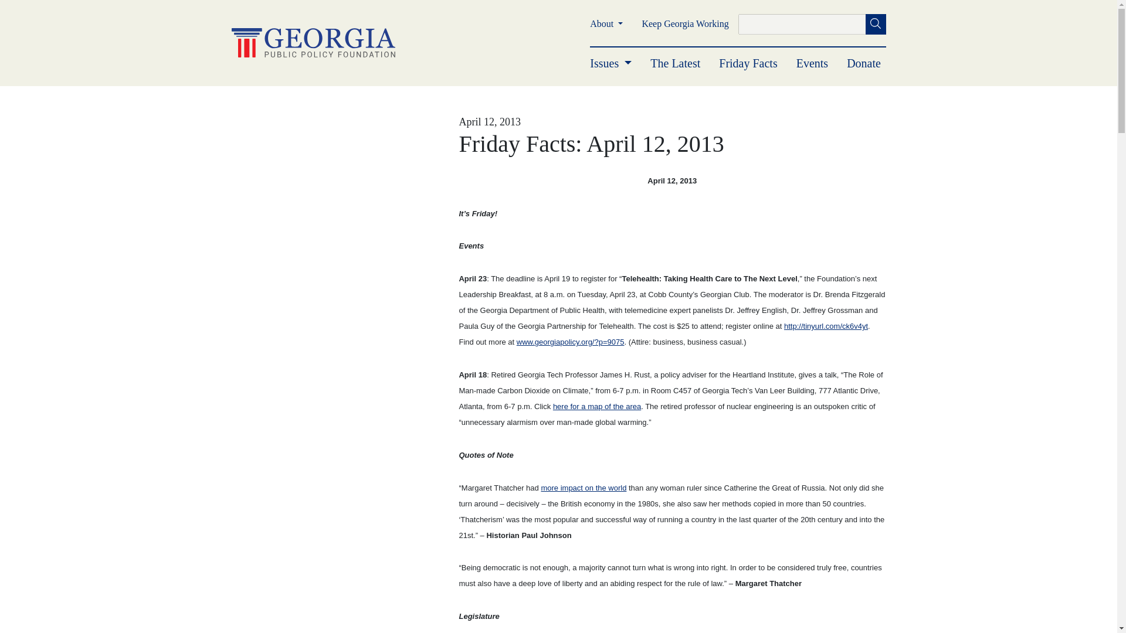  I want to click on The Latest, so click(676, 63).